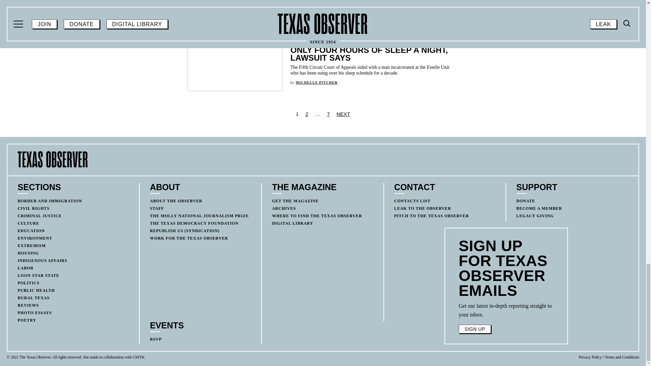  Describe the element at coordinates (317, 82) in the screenshot. I see `Post by Michelle Pitcher` at that location.